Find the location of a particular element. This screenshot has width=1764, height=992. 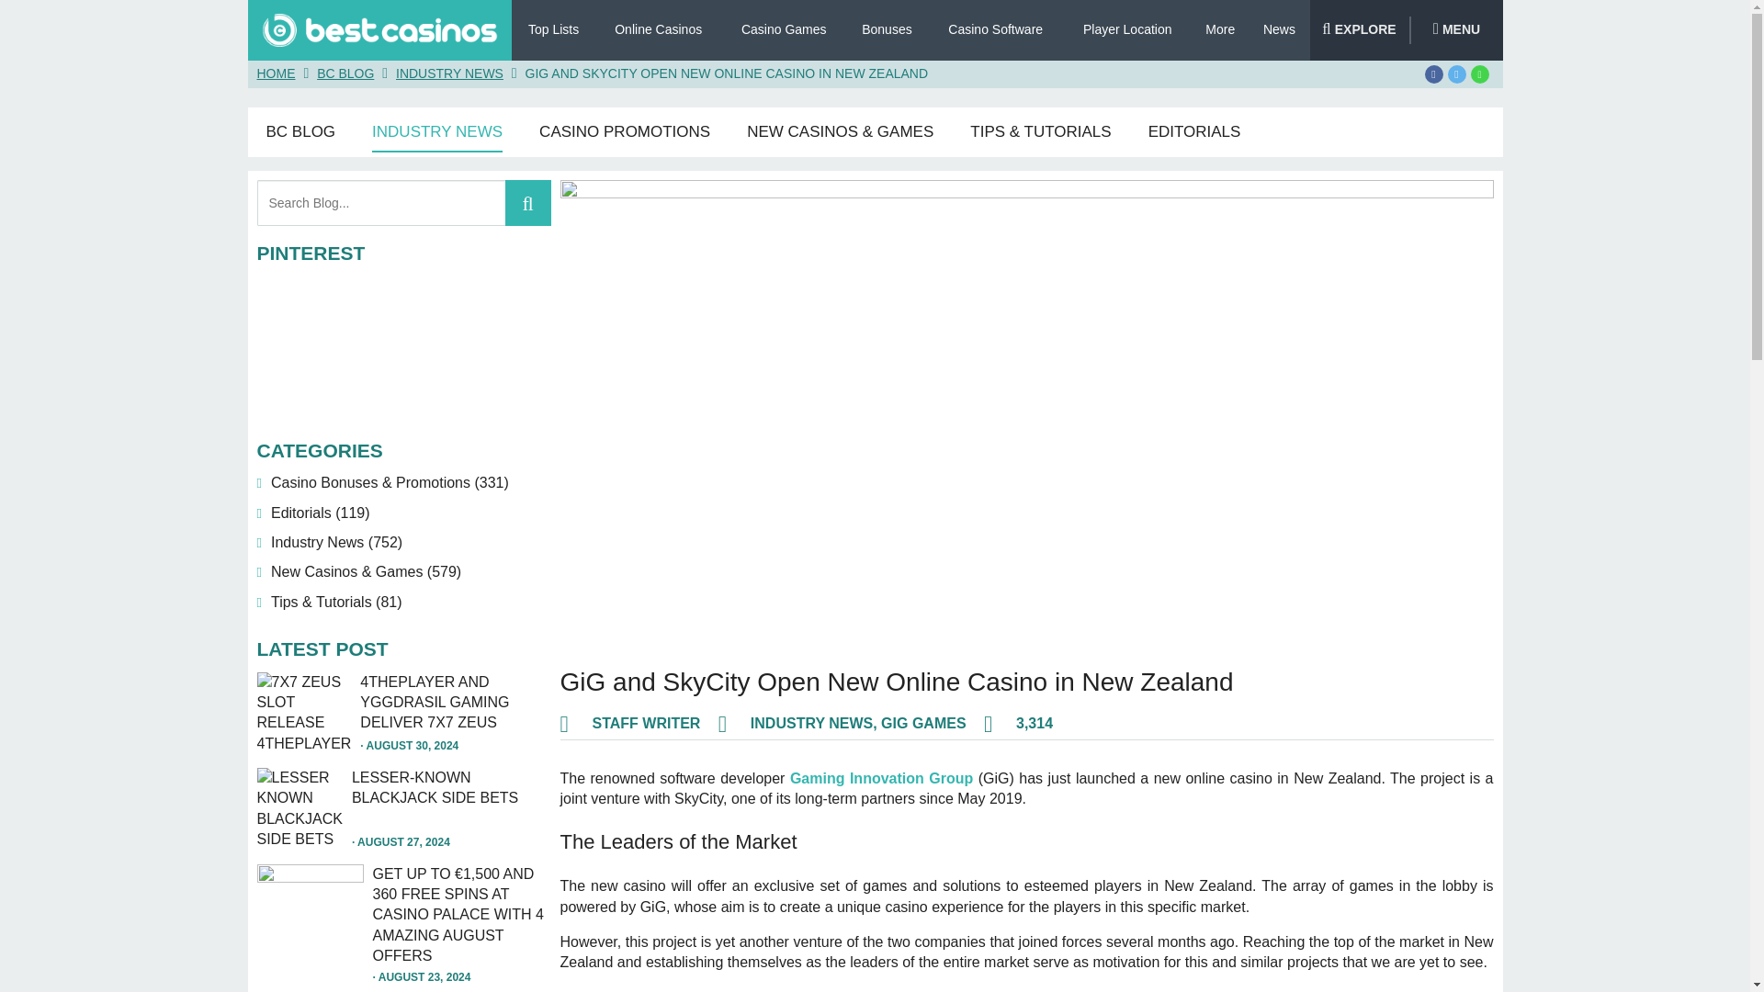

Online Casinos is located at coordinates (658, 31).